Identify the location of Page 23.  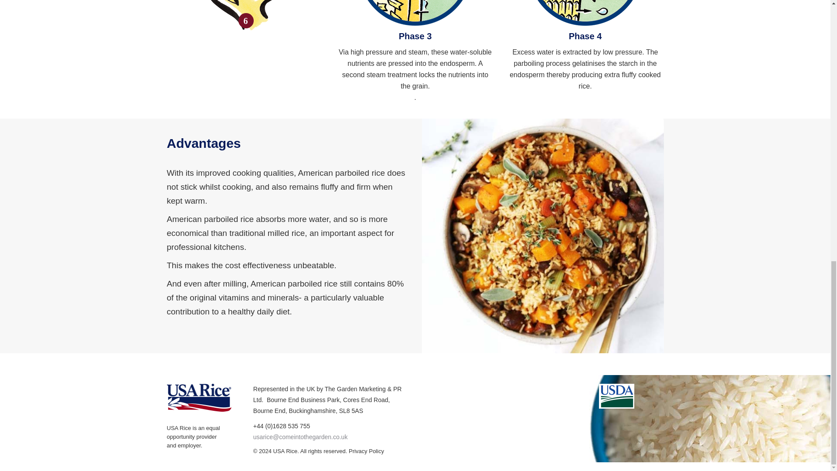
(415, 69).